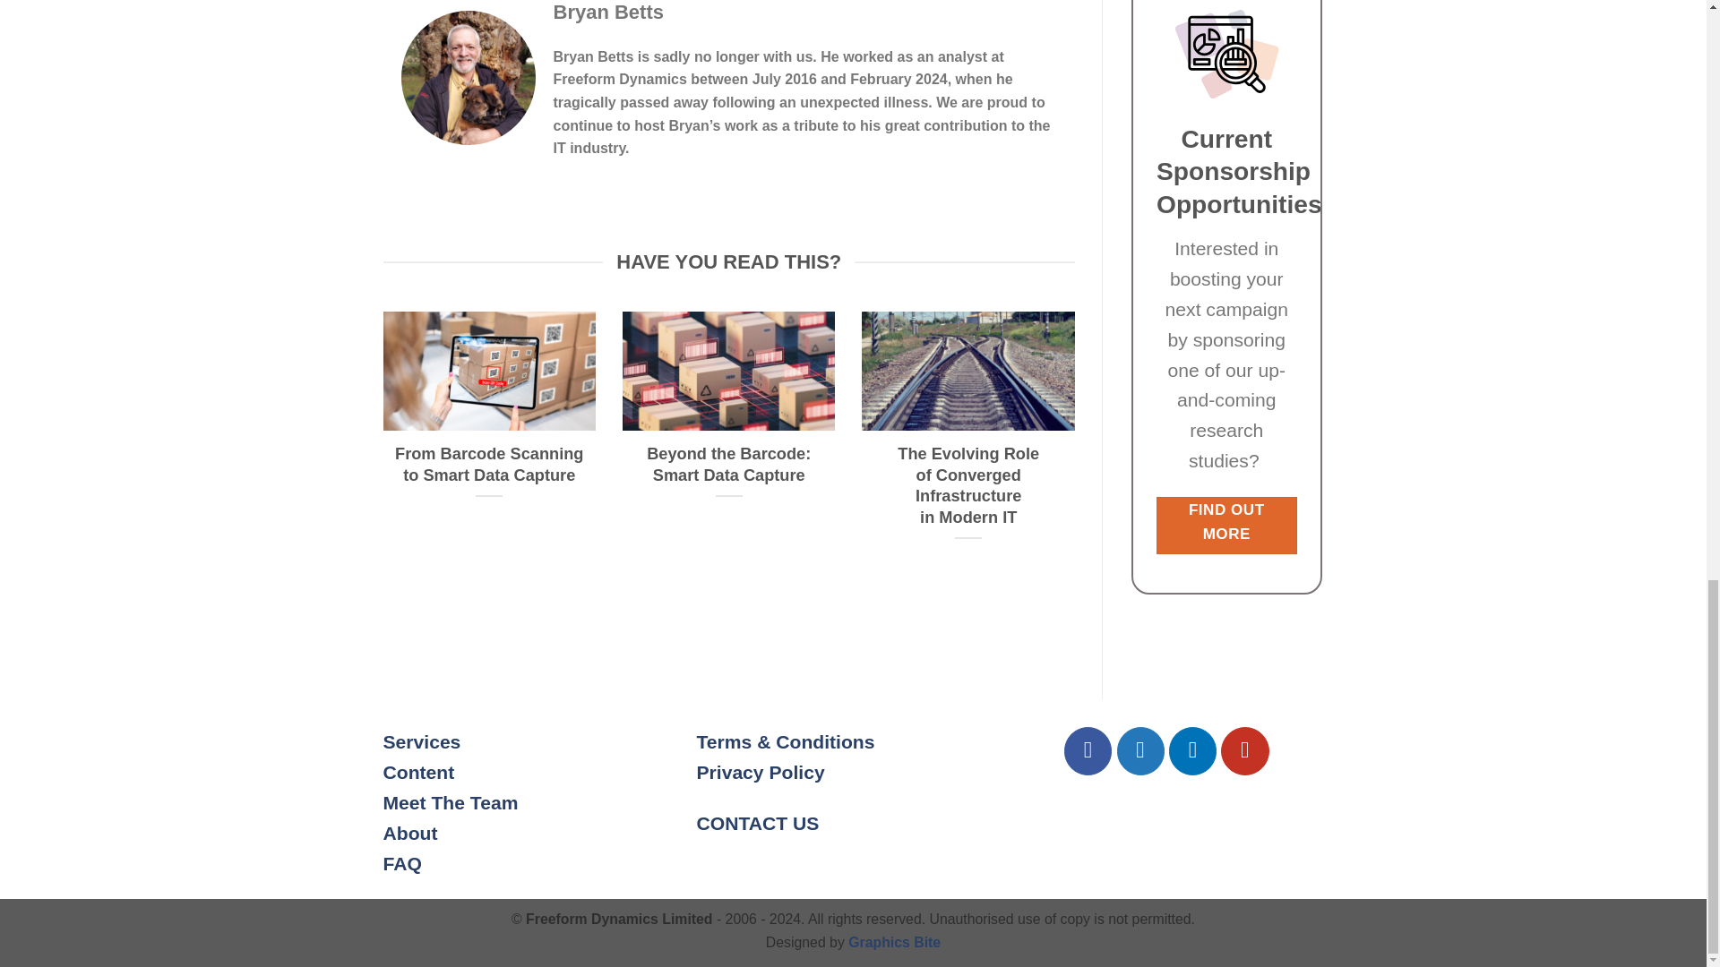  Describe the element at coordinates (1192, 750) in the screenshot. I see `Follow on LinkedIn` at that location.